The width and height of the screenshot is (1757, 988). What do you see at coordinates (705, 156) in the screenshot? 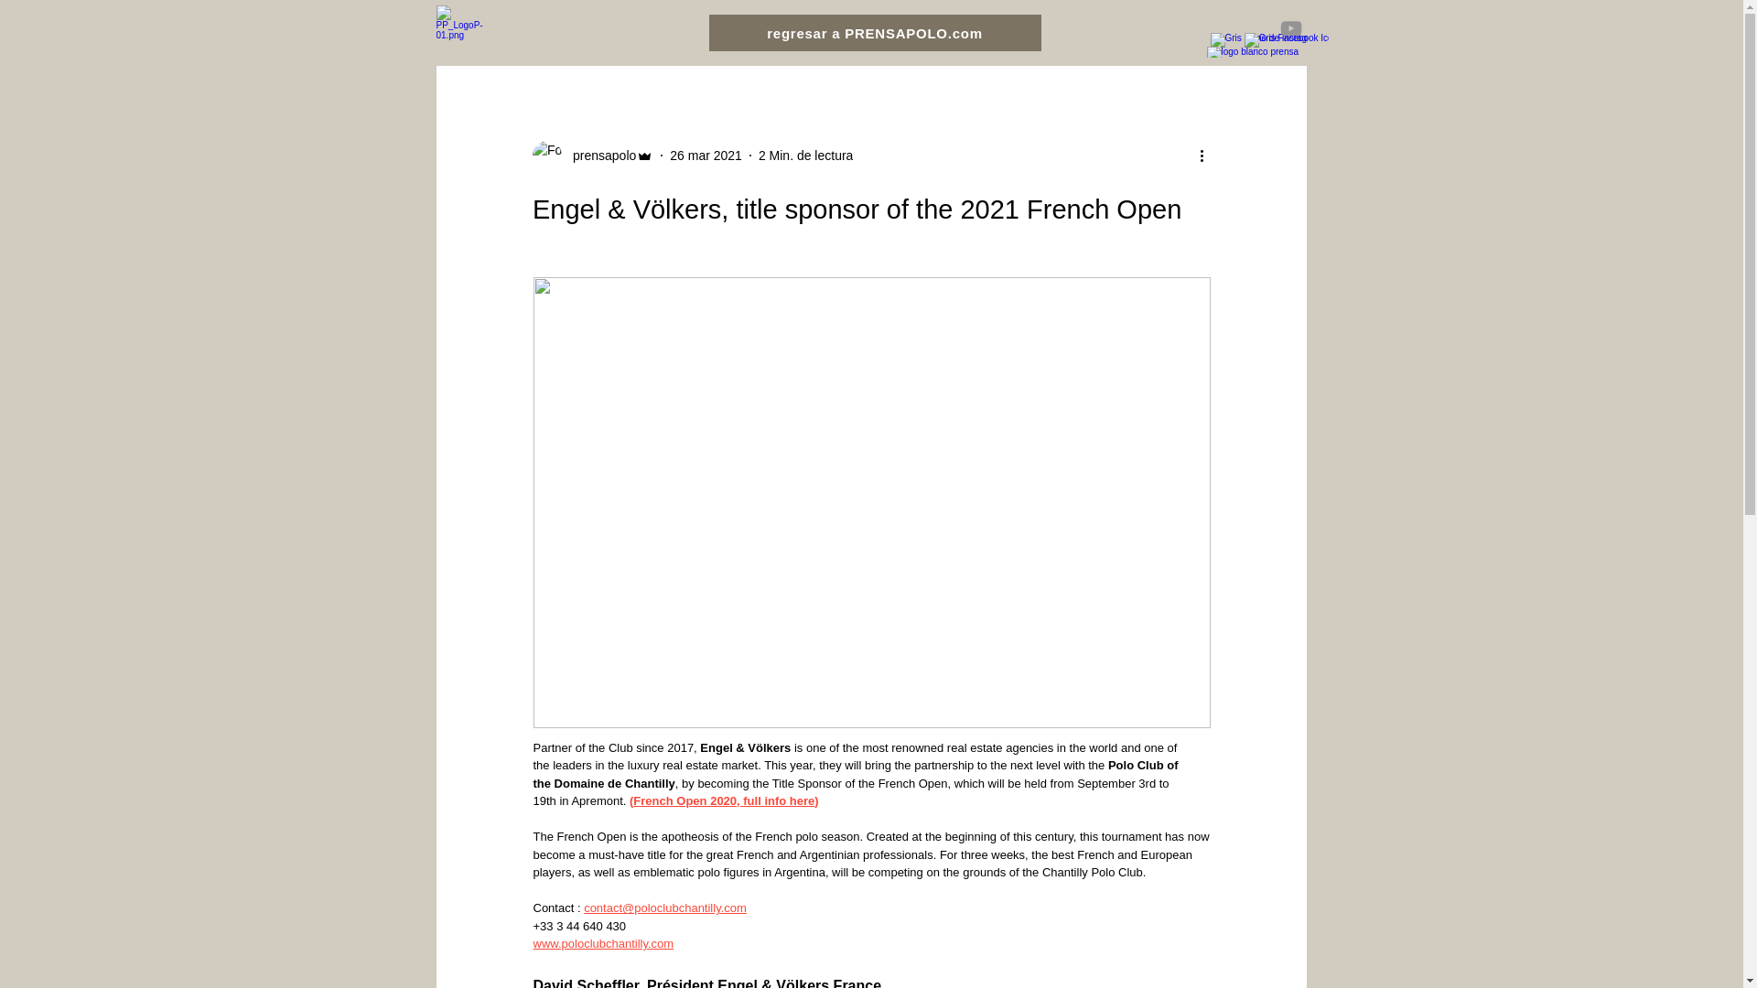
I see `26 mar 2021` at bounding box center [705, 156].